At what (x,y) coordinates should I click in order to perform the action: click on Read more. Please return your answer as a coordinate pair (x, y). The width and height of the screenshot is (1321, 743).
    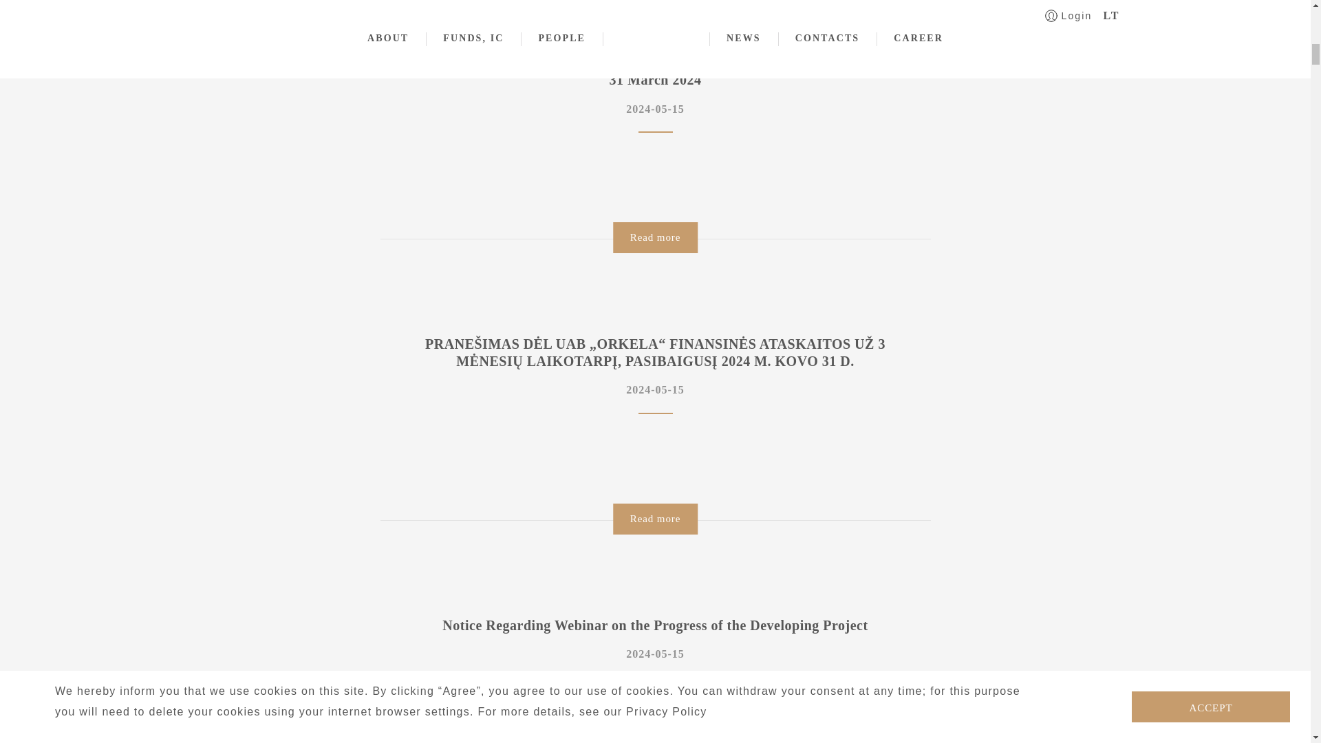
    Looking at the image, I should click on (655, 237).